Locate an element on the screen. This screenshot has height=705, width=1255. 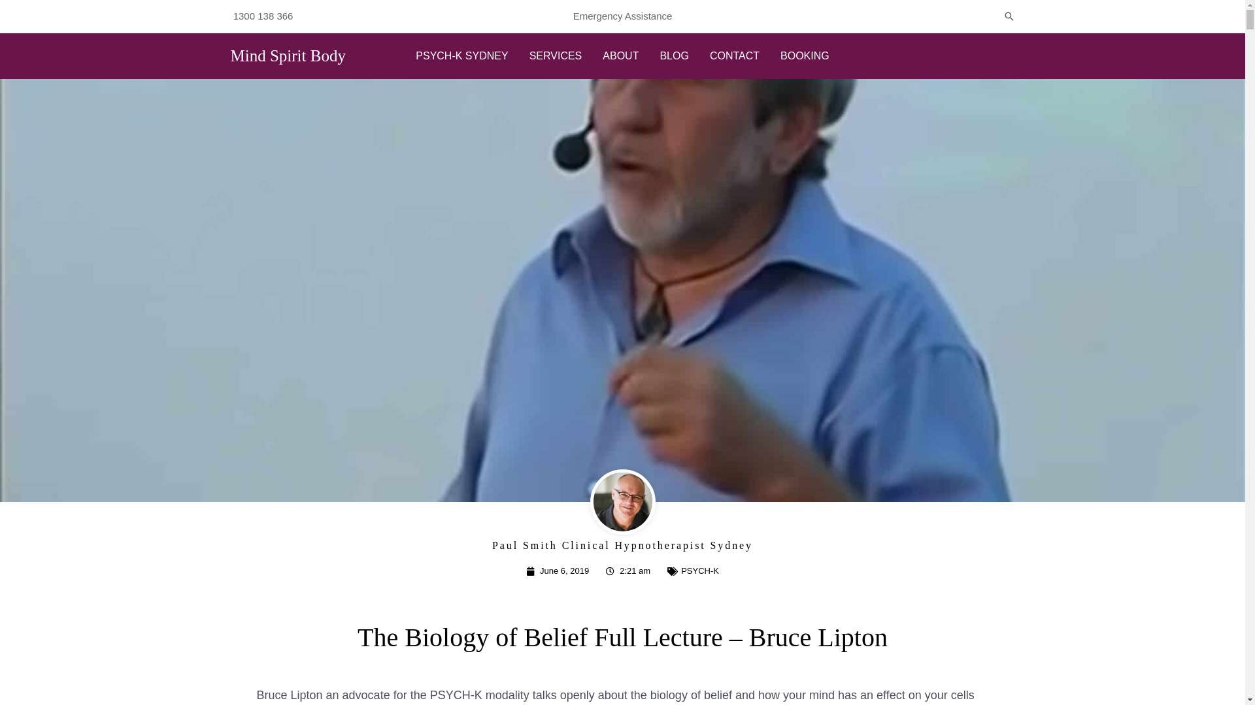
1300 138 366 is located at coordinates (263, 16).